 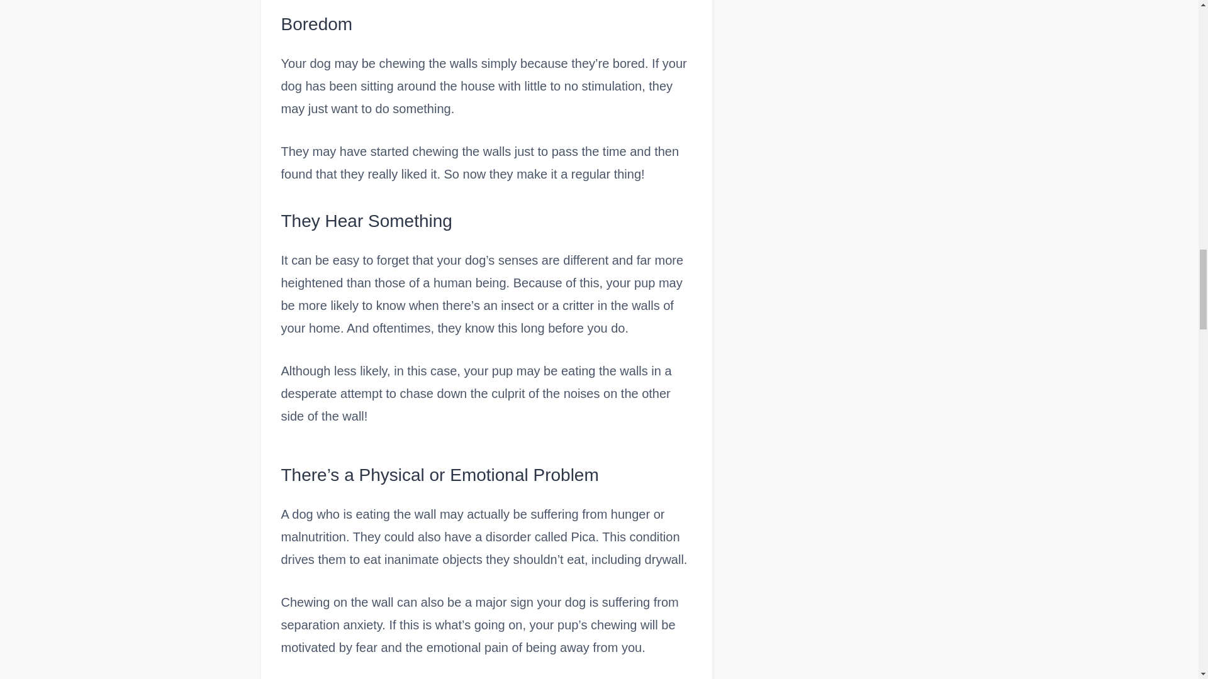 I want to click on Boredom, so click(x=486, y=24).